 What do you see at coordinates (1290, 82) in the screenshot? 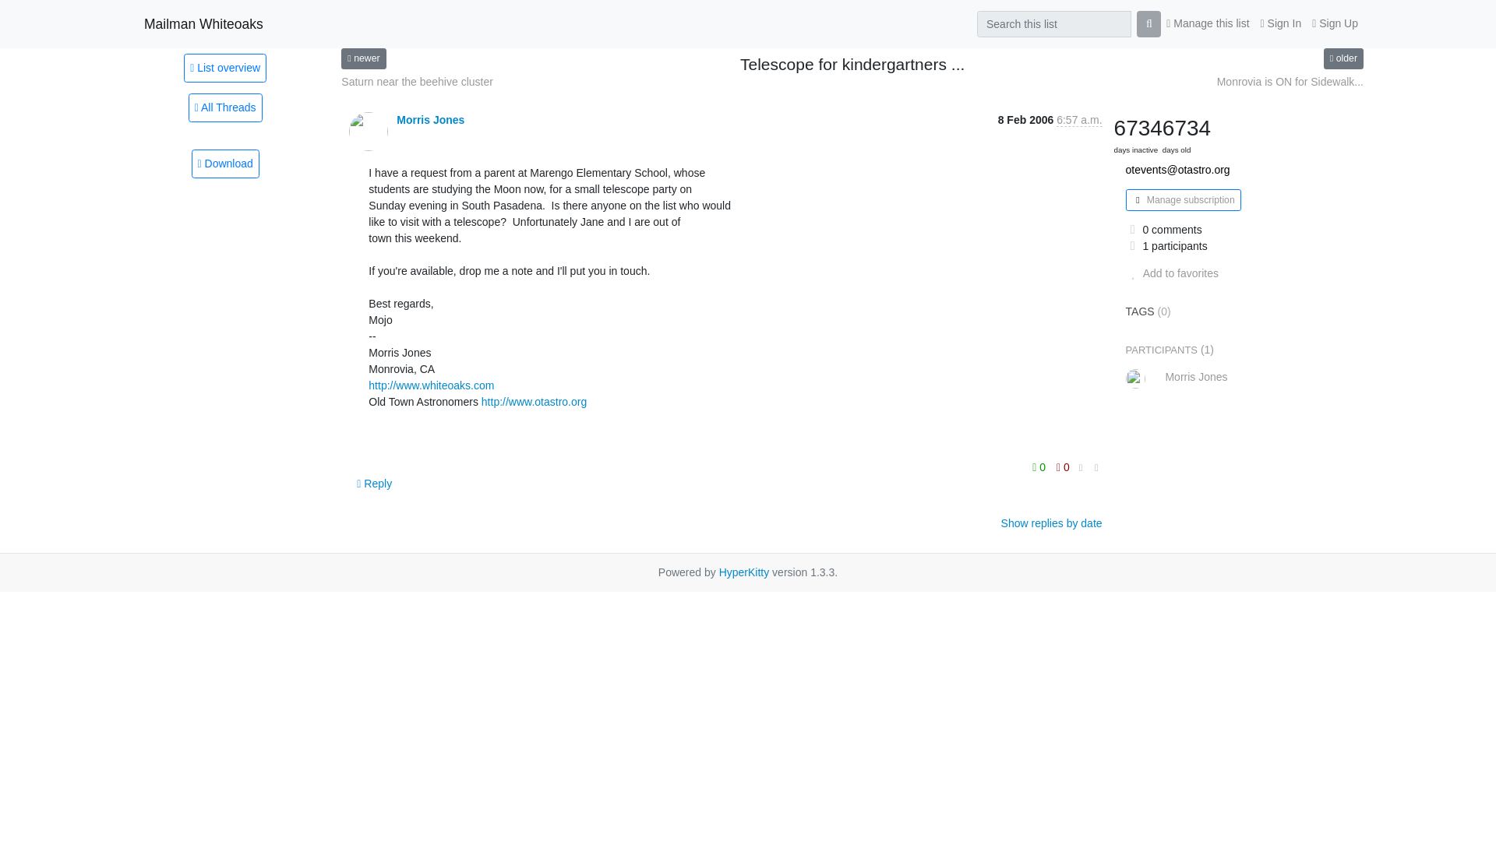
I see `Monrovia is ON for Sidewalk...` at bounding box center [1290, 82].